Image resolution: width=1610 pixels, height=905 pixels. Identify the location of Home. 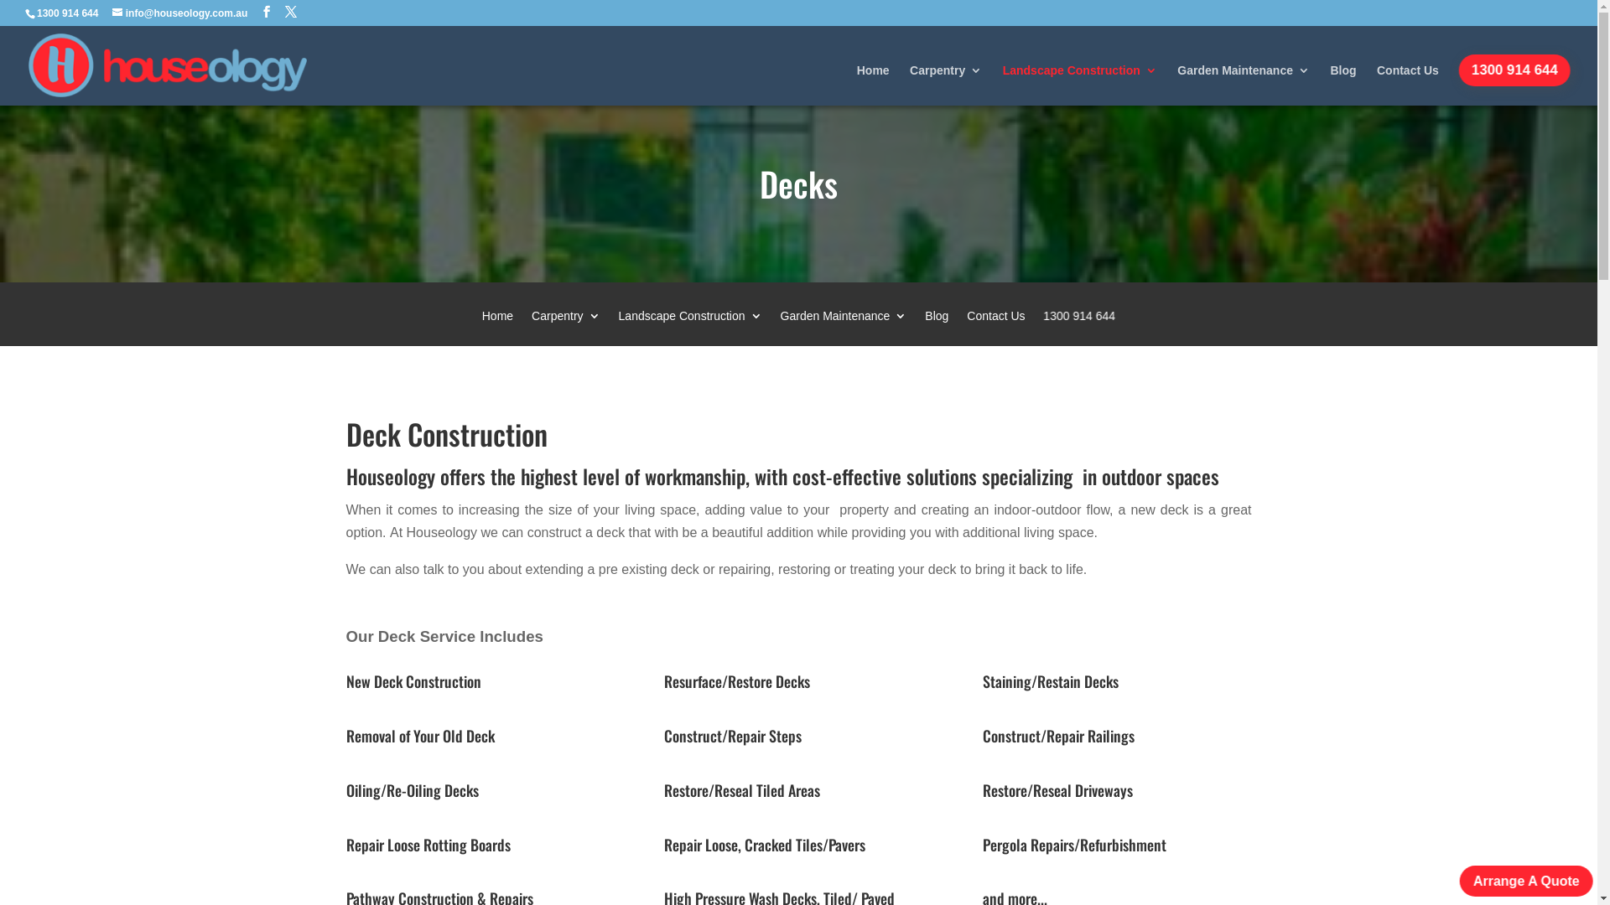
(498, 328).